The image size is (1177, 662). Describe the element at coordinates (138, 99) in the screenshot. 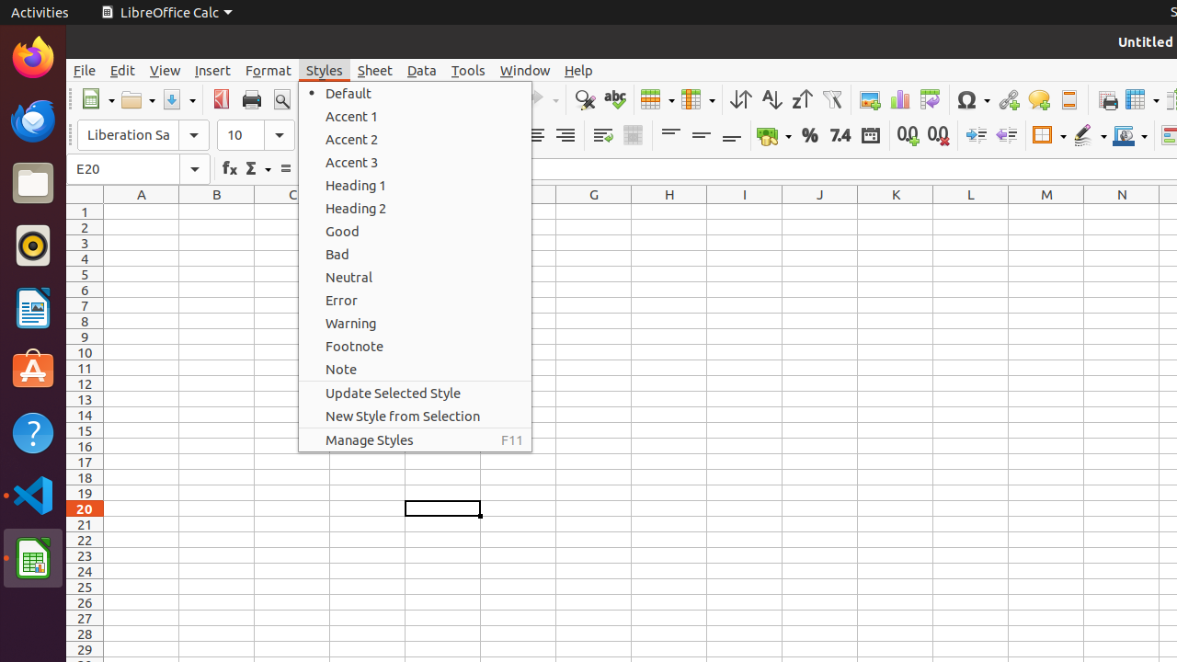

I see `Open` at that location.